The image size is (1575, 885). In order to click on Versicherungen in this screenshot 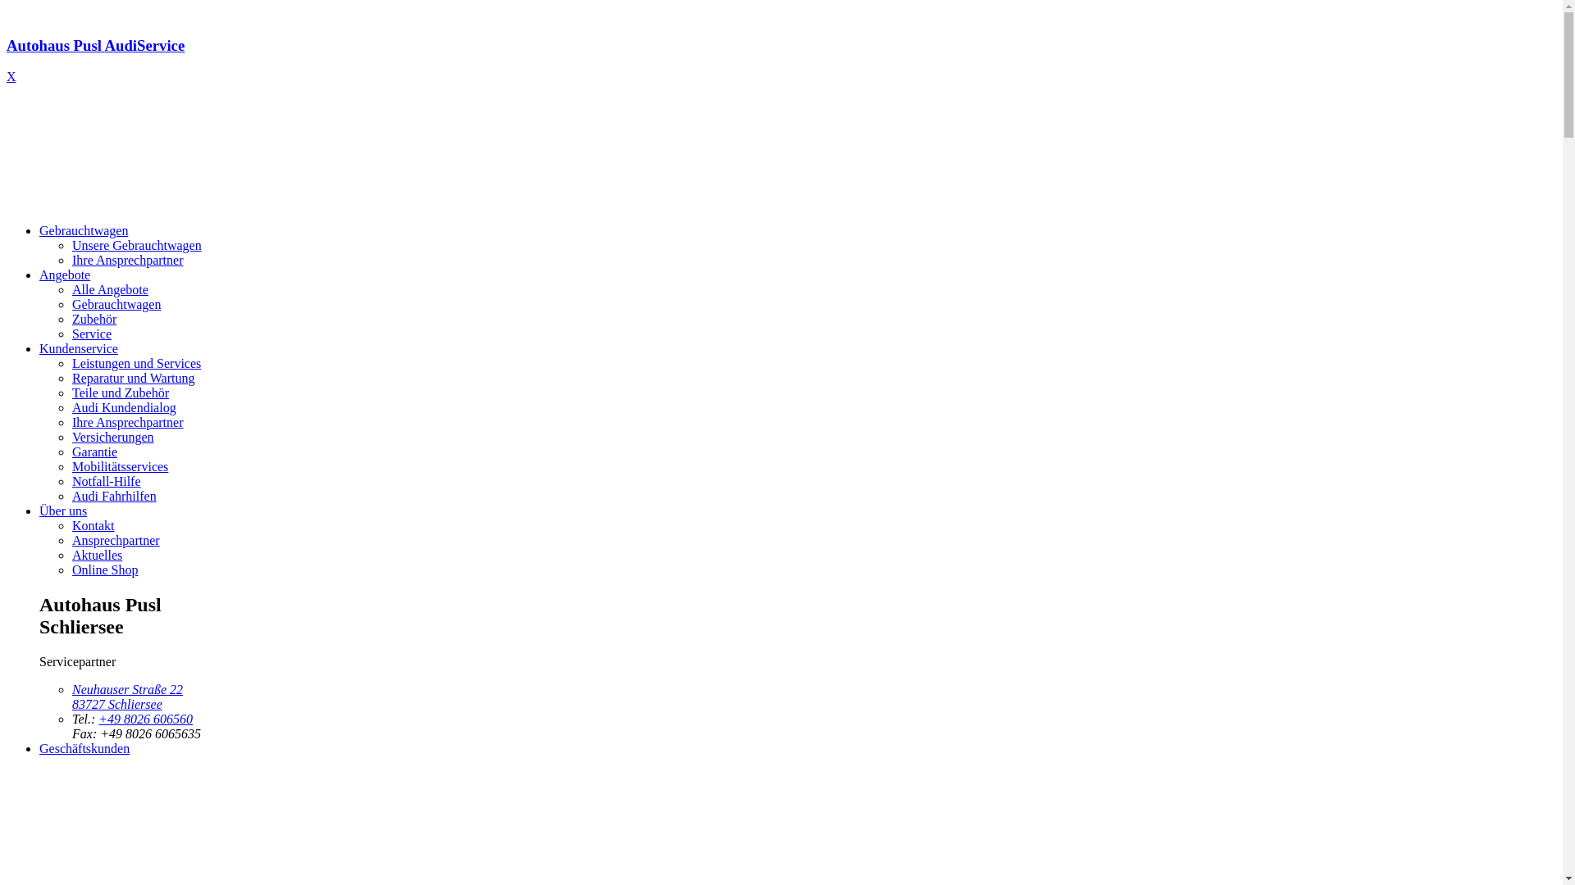, I will do `click(113, 438)`.